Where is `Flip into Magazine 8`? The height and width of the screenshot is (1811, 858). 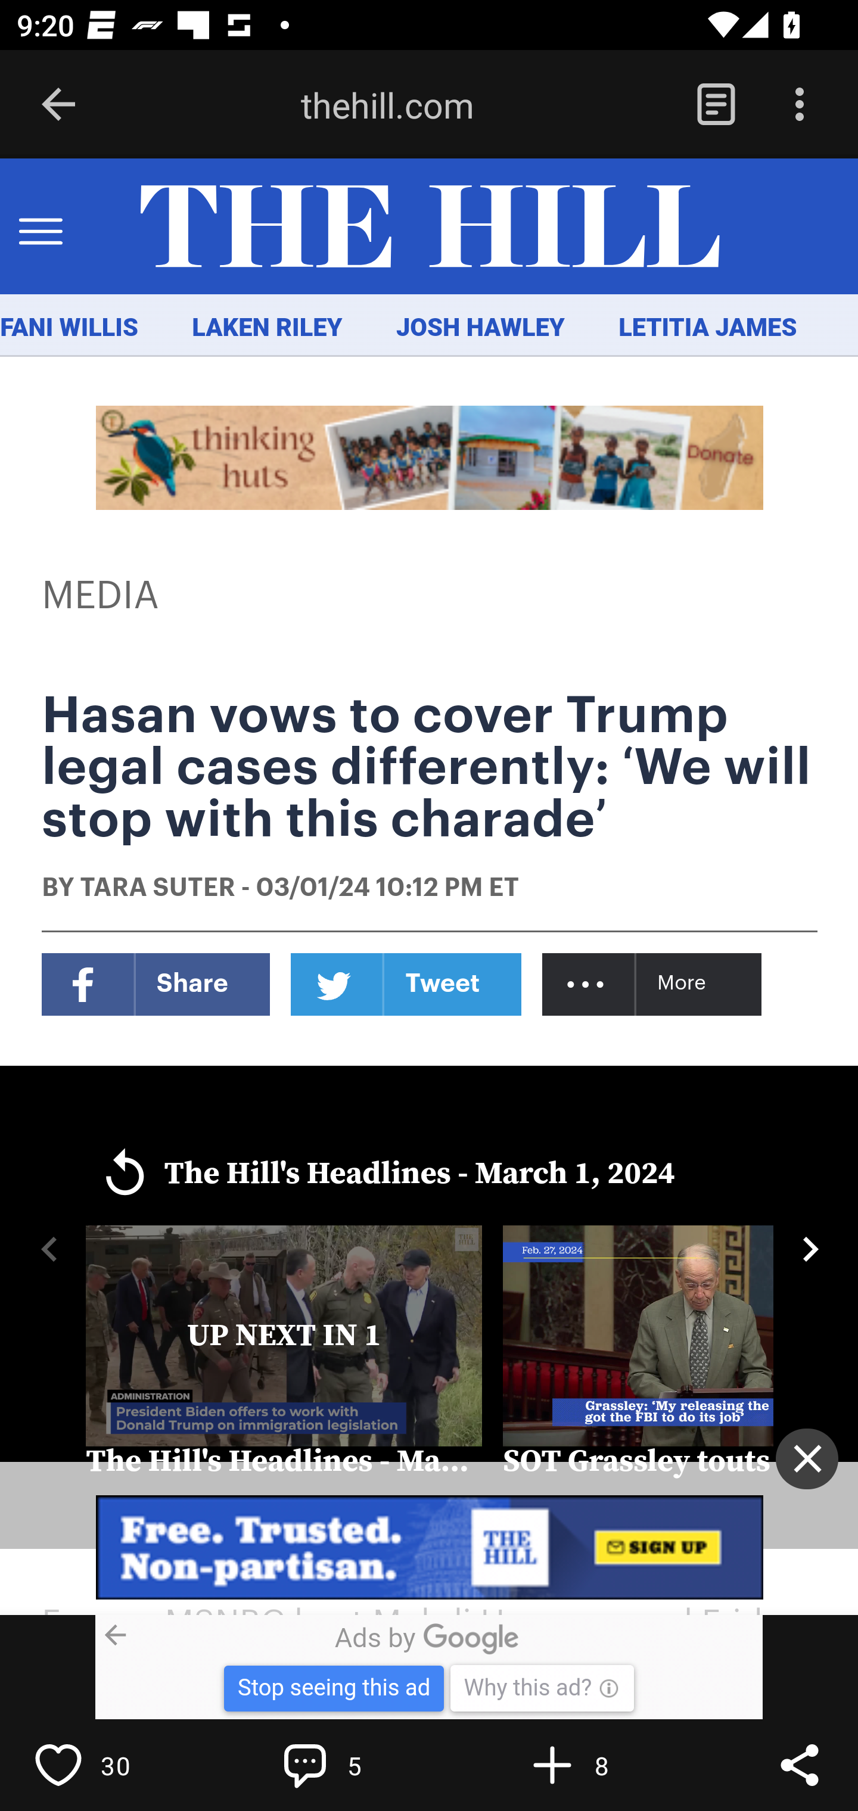
Flip into Magazine 8 is located at coordinates (602, 1765).